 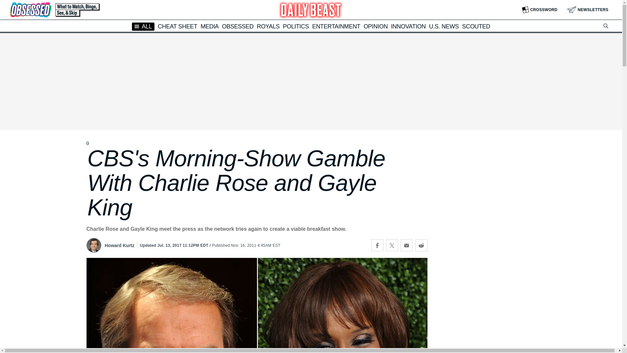 What do you see at coordinates (408, 26) in the screenshot?
I see `INNOVATION` at bounding box center [408, 26].